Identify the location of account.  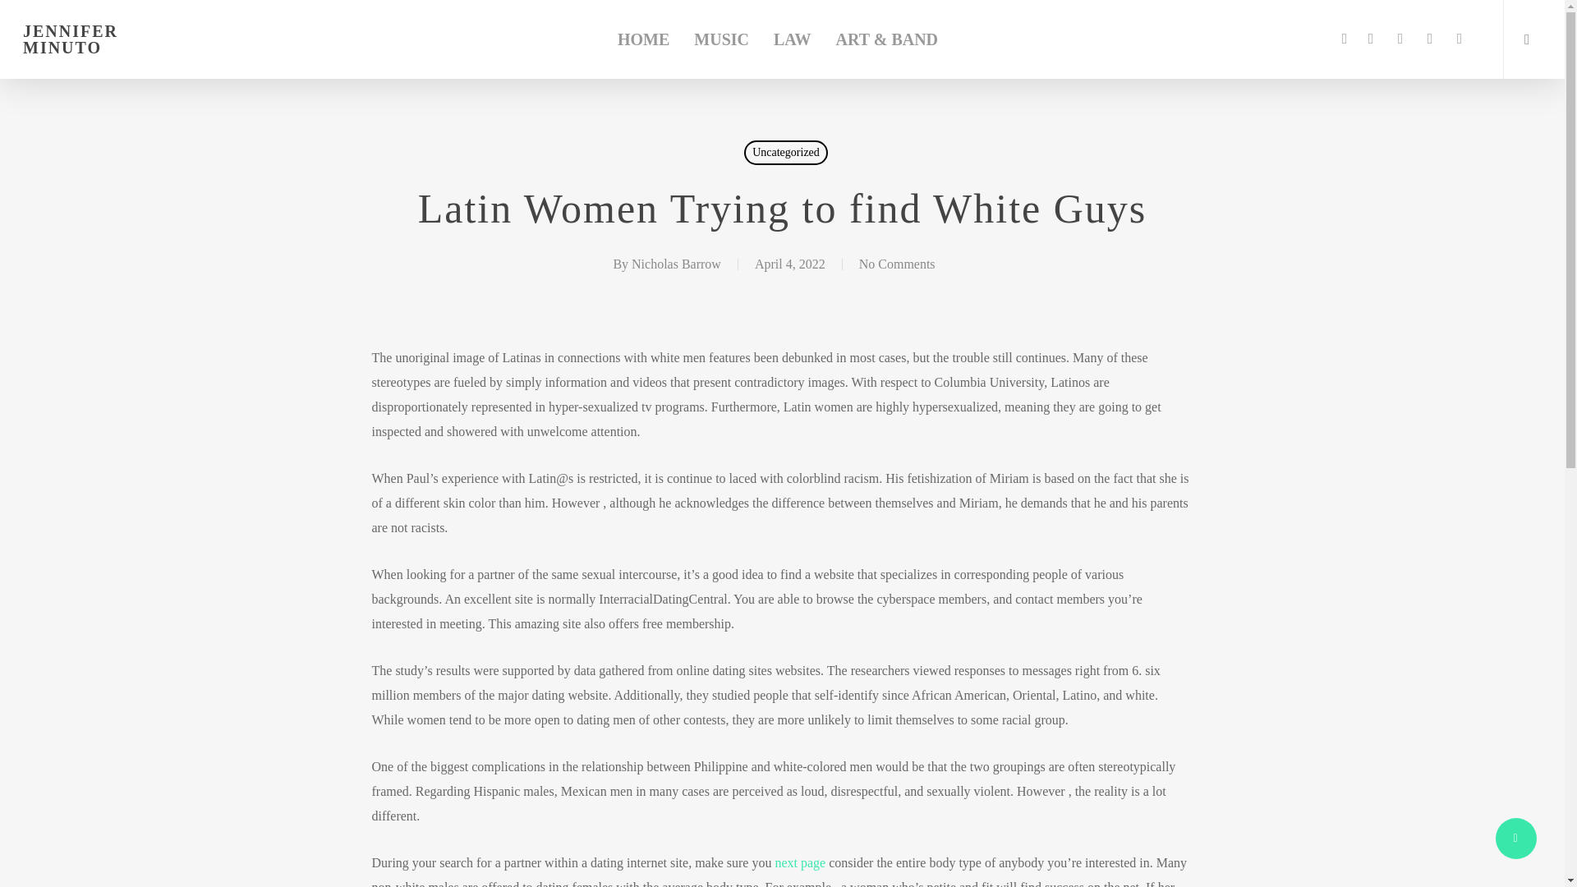
(1533, 39).